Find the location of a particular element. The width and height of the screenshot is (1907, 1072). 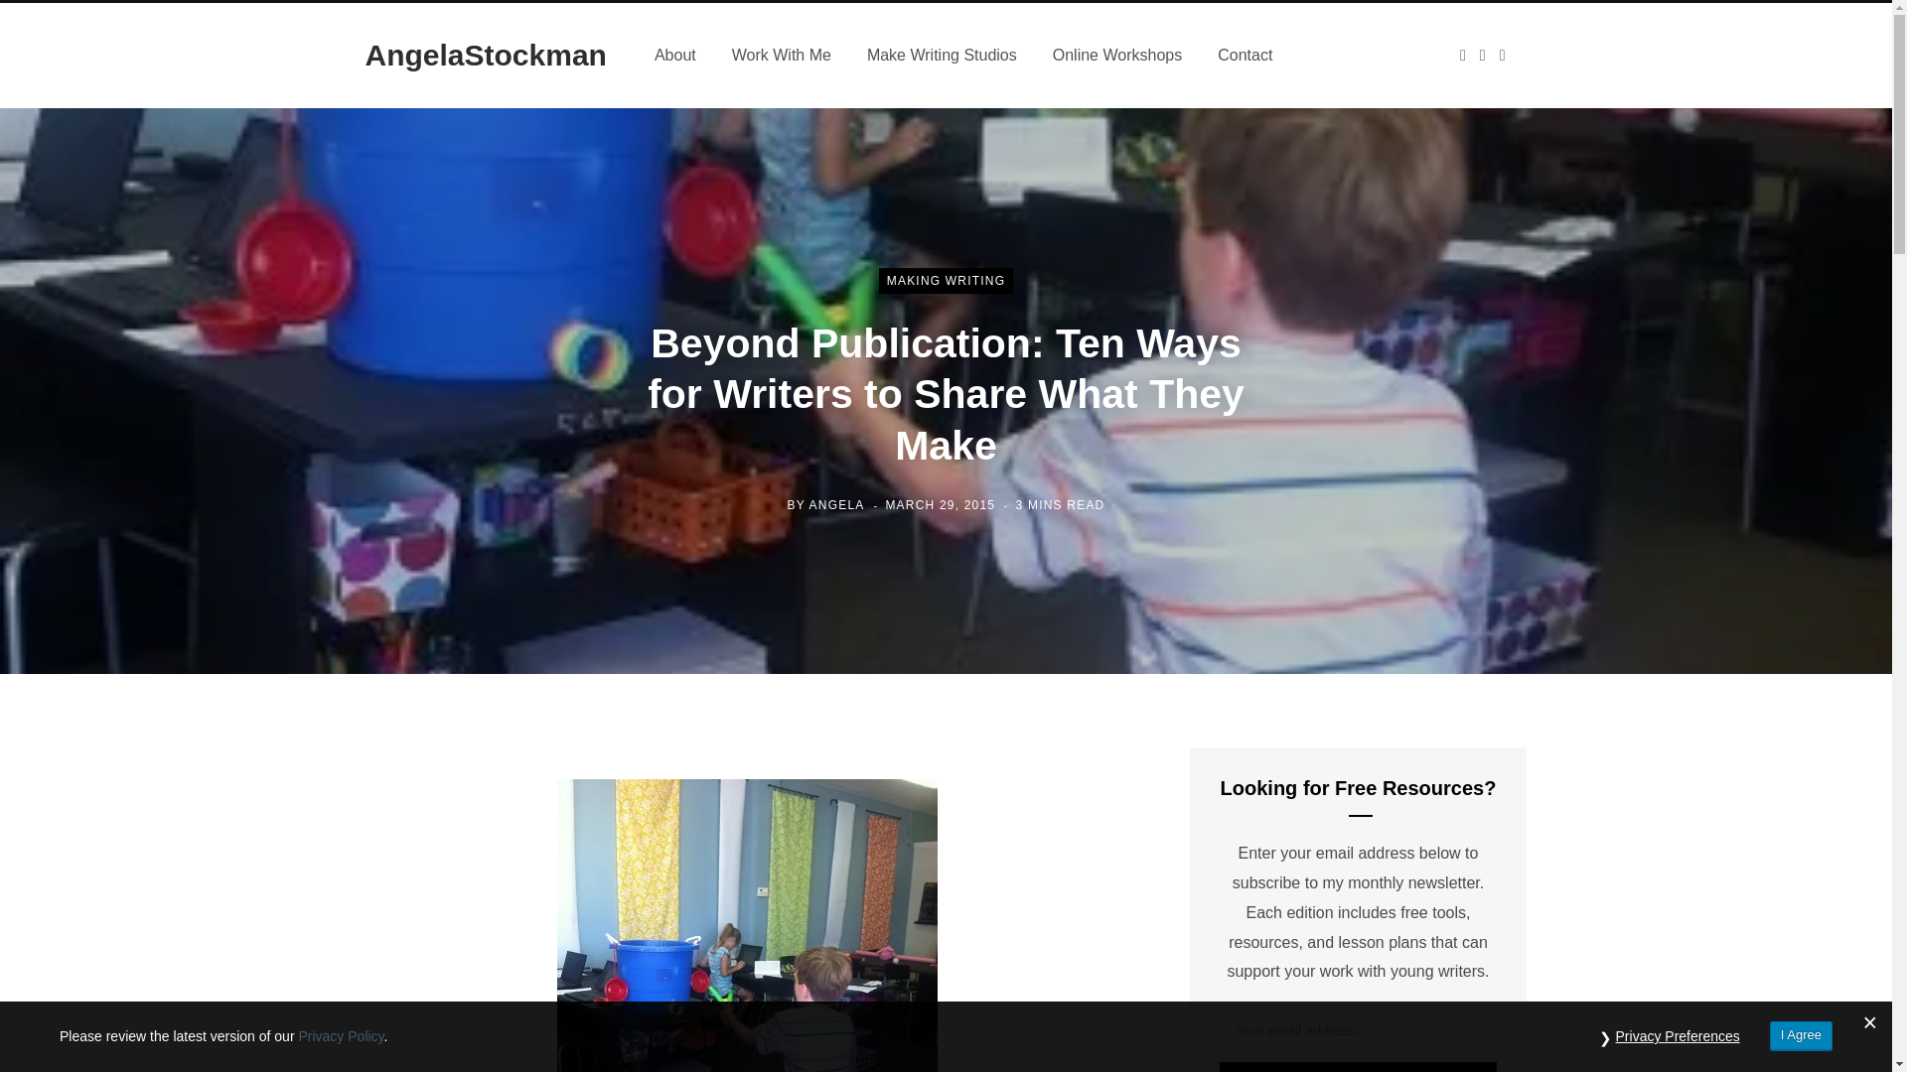

Make Writing Studios is located at coordinates (942, 55).